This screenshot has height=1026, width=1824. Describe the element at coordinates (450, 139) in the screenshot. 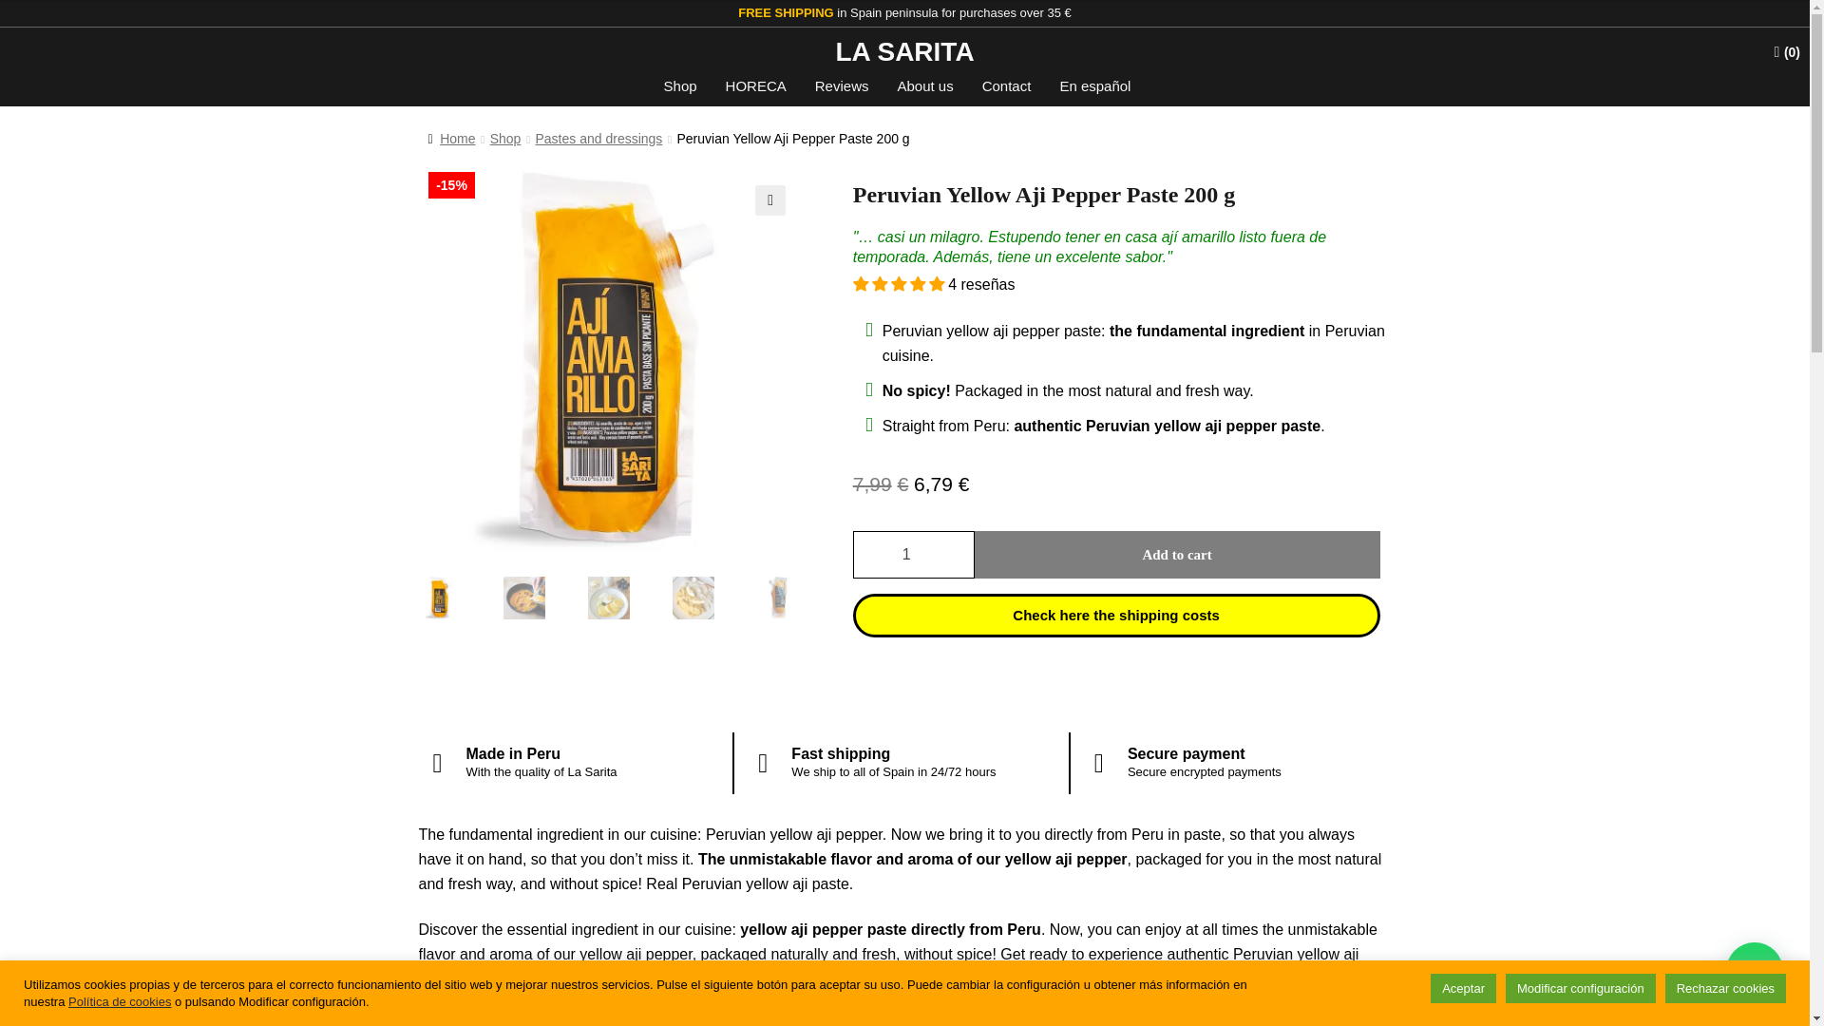

I see `Home` at that location.